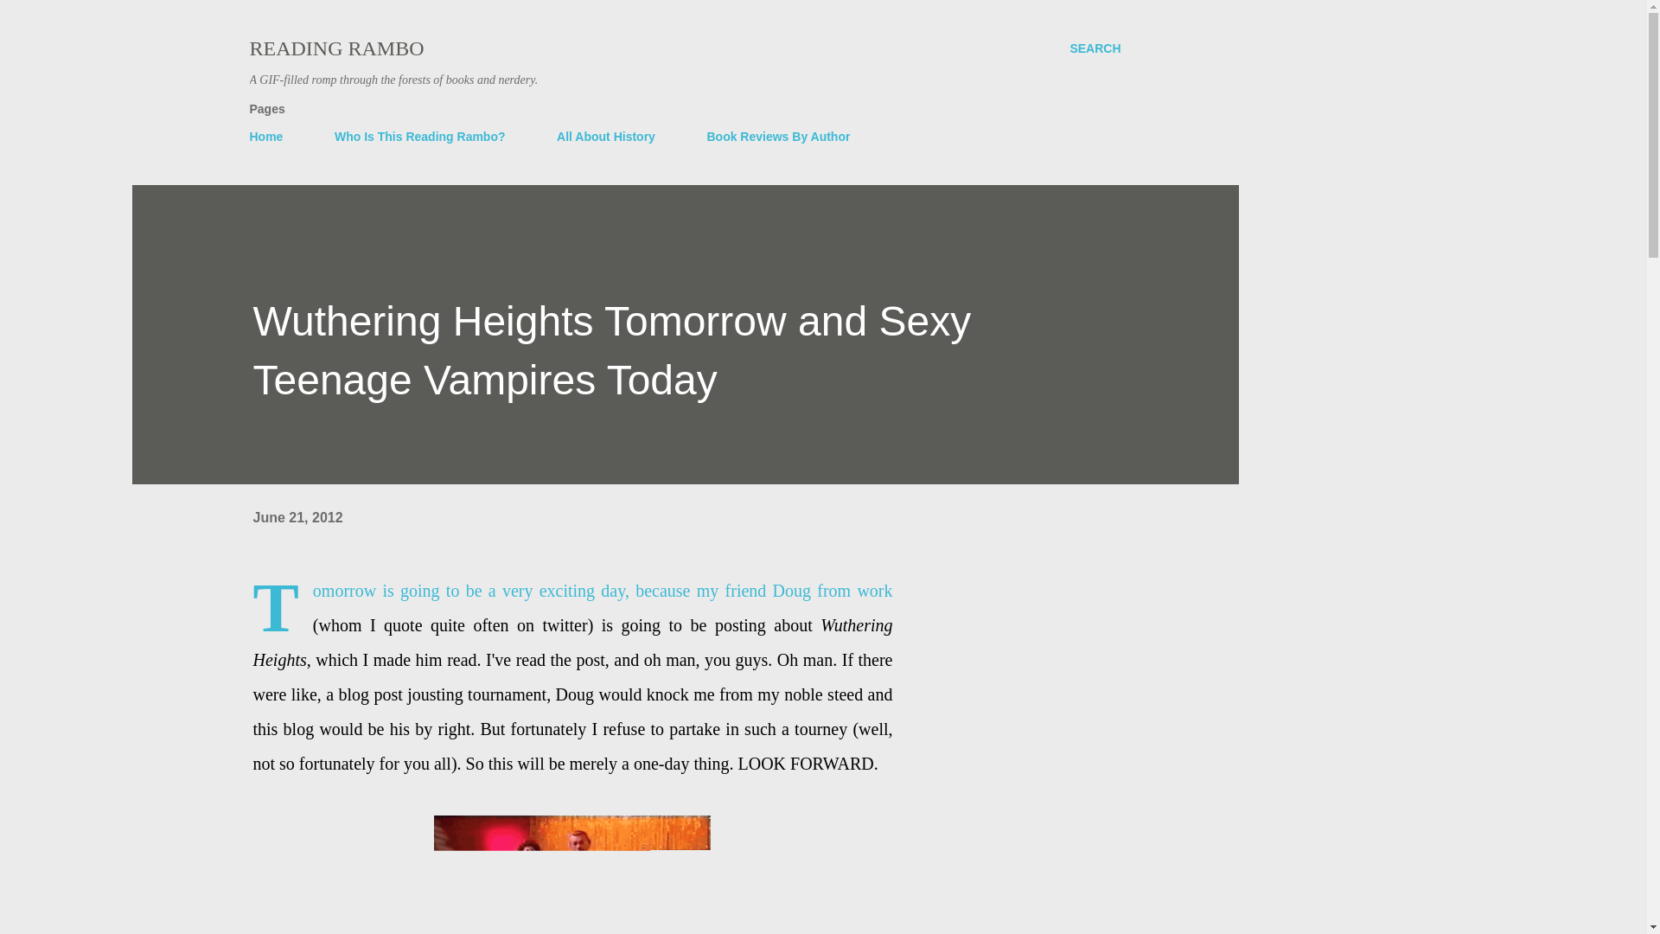 This screenshot has width=1660, height=934. I want to click on Who Is This Reading Rambo?, so click(420, 137).